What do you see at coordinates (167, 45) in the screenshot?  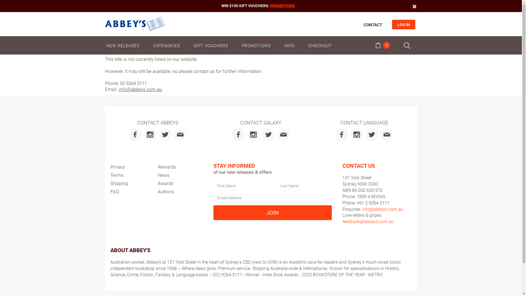 I see `CATEGORIES` at bounding box center [167, 45].